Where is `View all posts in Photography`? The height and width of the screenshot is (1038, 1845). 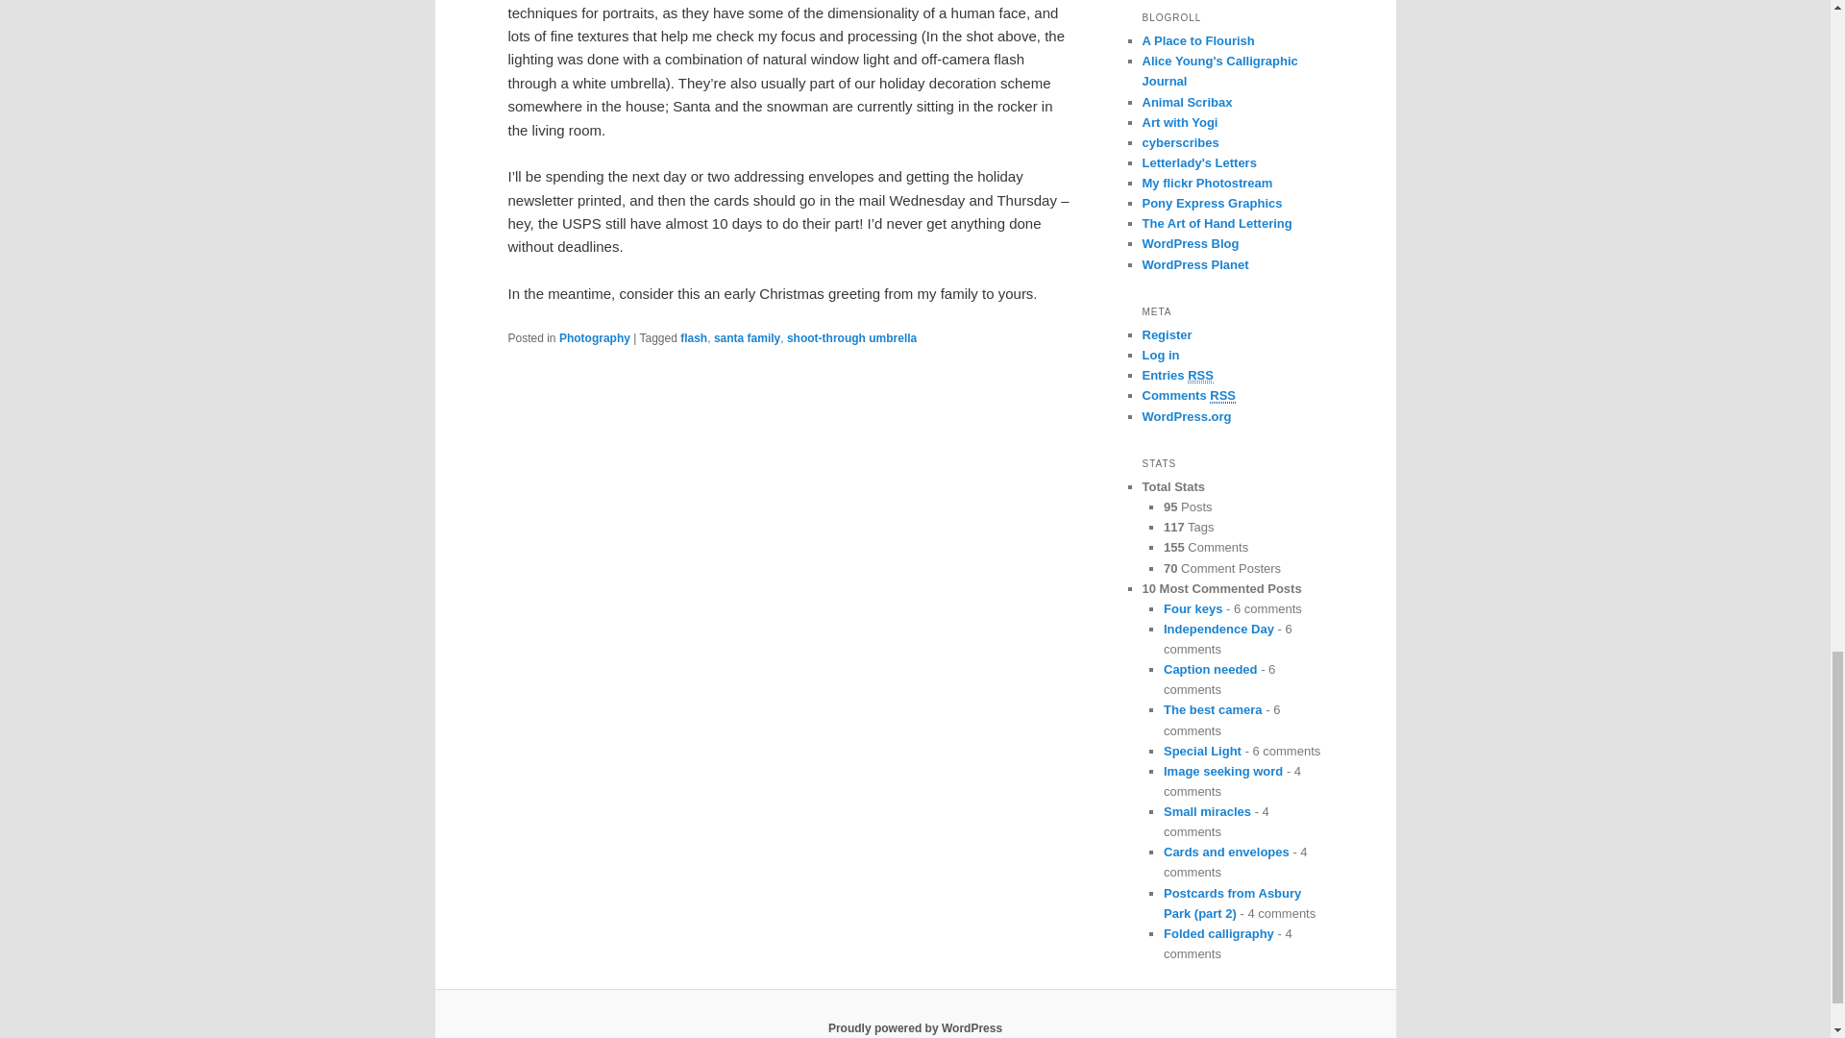
View all posts in Photography is located at coordinates (594, 337).